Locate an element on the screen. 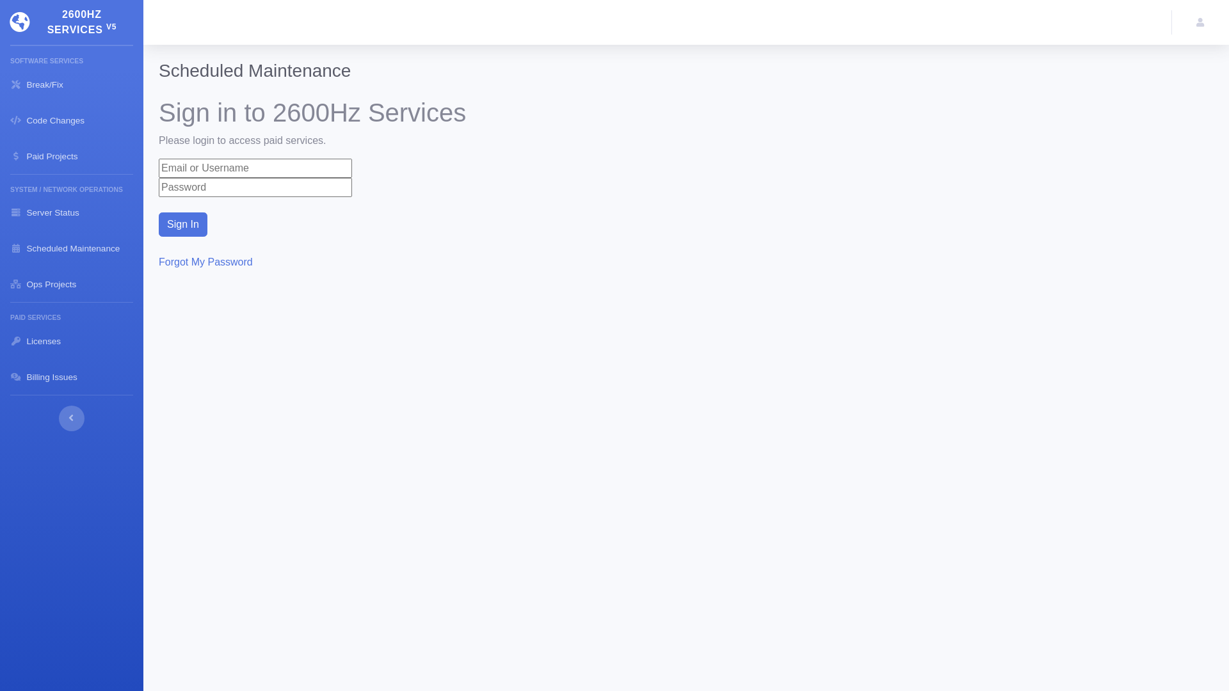 This screenshot has height=691, width=1229. 2600HZ SERVICES V5 is located at coordinates (72, 22).